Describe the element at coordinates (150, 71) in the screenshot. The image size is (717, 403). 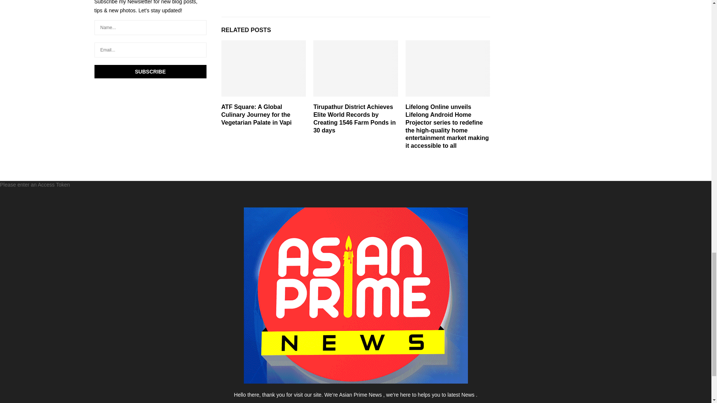
I see `Subscribe` at that location.